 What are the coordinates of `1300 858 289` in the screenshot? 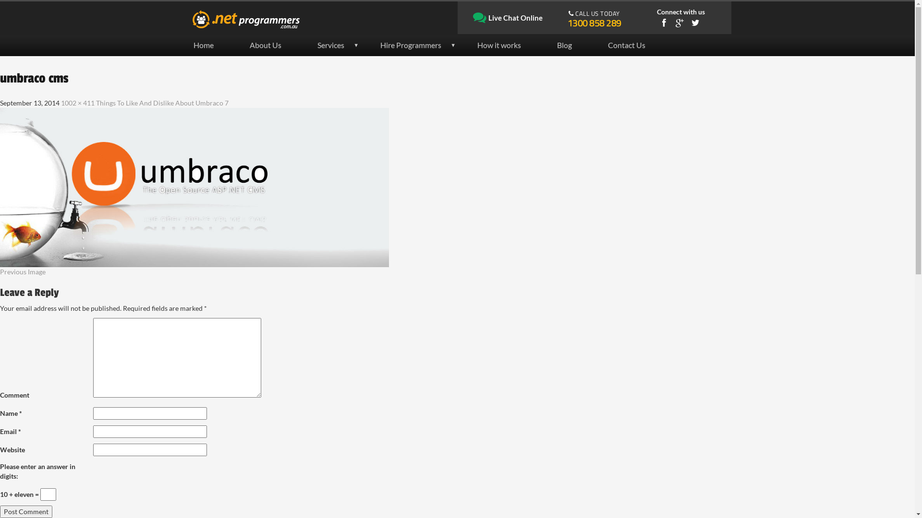 It's located at (594, 23).